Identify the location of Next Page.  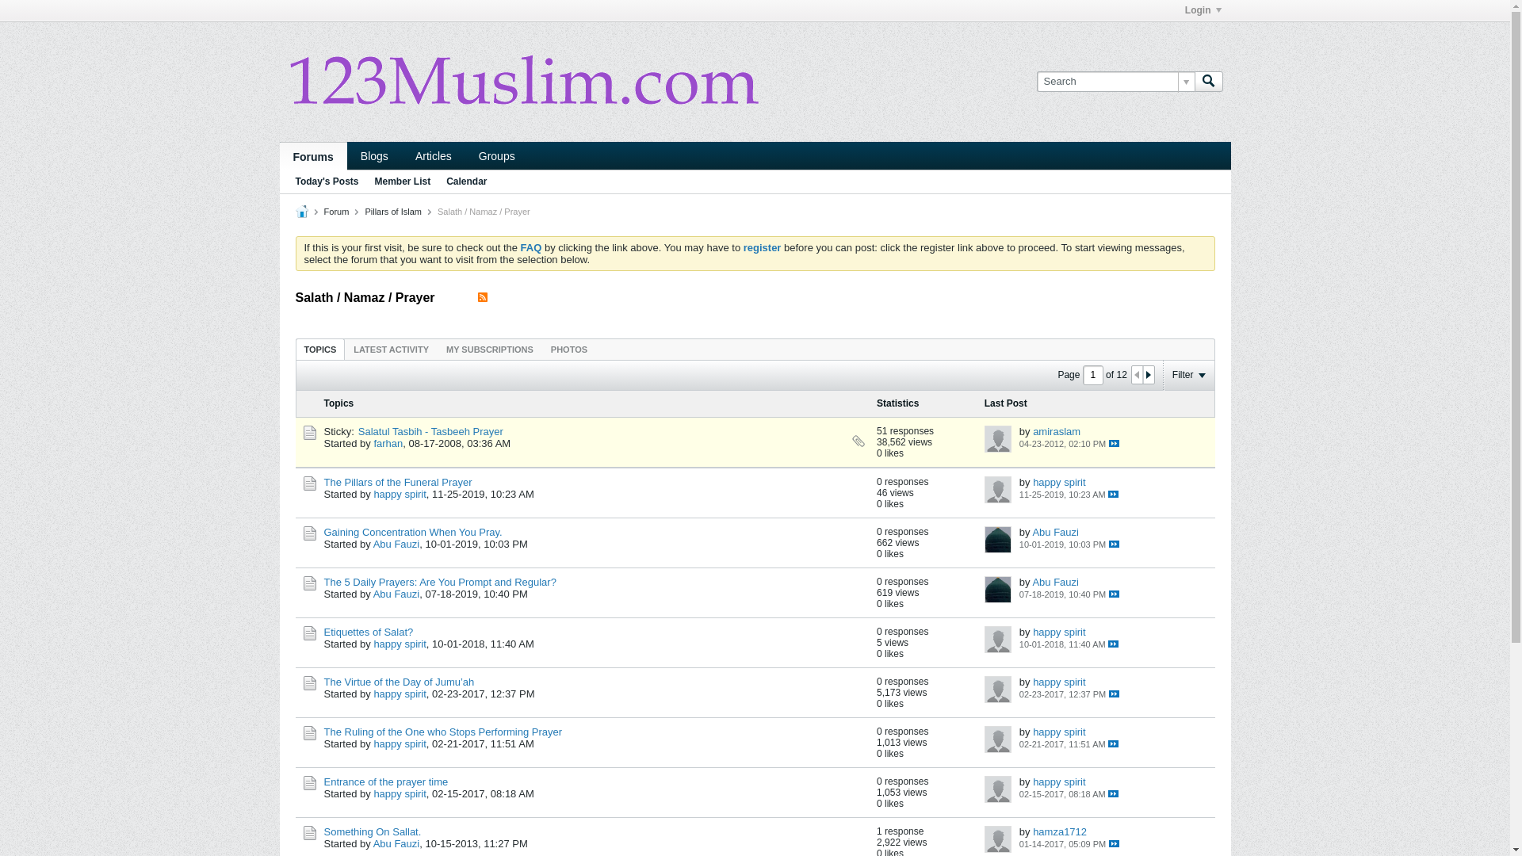
(1149, 375).